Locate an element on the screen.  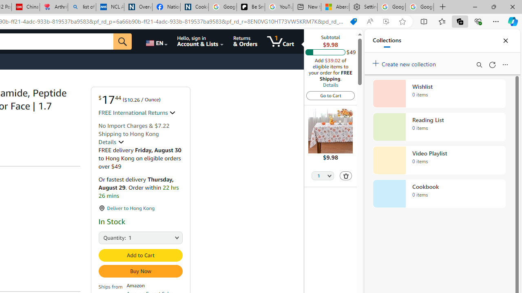
Add to Cart is located at coordinates (140, 255).